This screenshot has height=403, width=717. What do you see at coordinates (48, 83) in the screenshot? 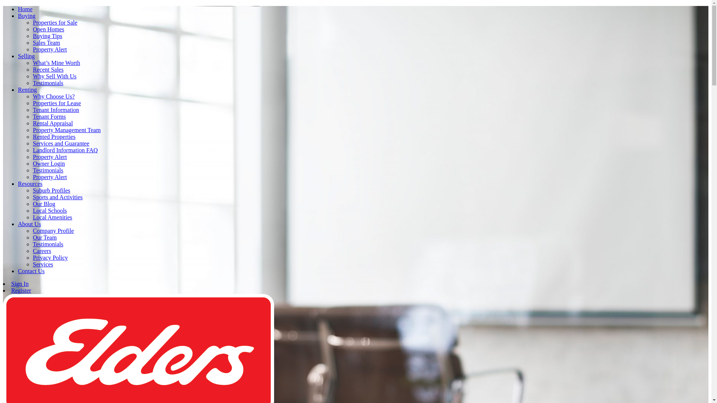
I see `Testimonials` at bounding box center [48, 83].